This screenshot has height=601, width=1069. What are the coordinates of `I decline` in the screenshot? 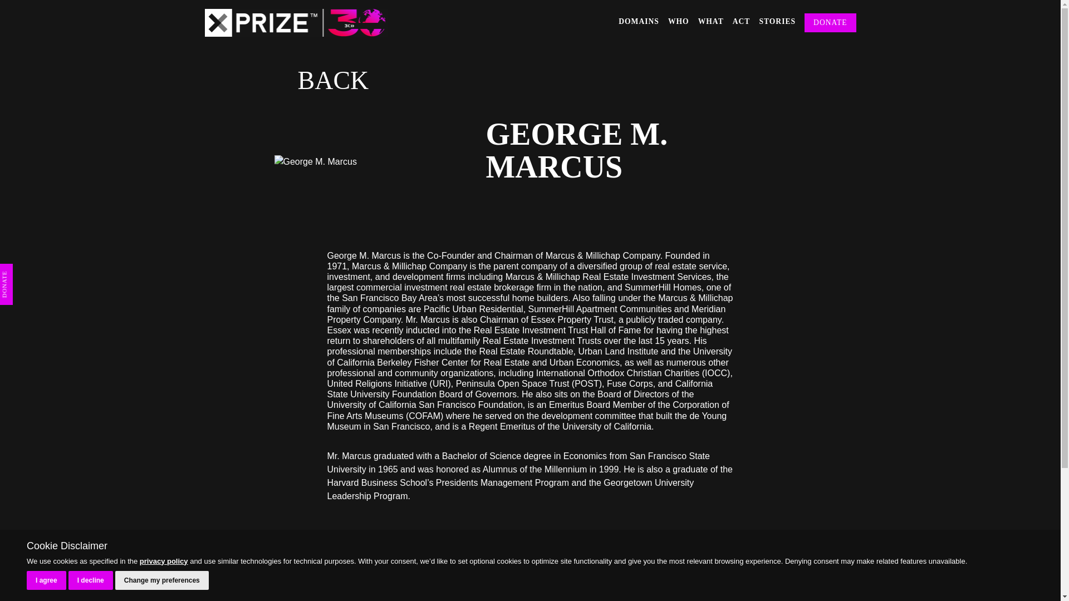 It's located at (90, 580).